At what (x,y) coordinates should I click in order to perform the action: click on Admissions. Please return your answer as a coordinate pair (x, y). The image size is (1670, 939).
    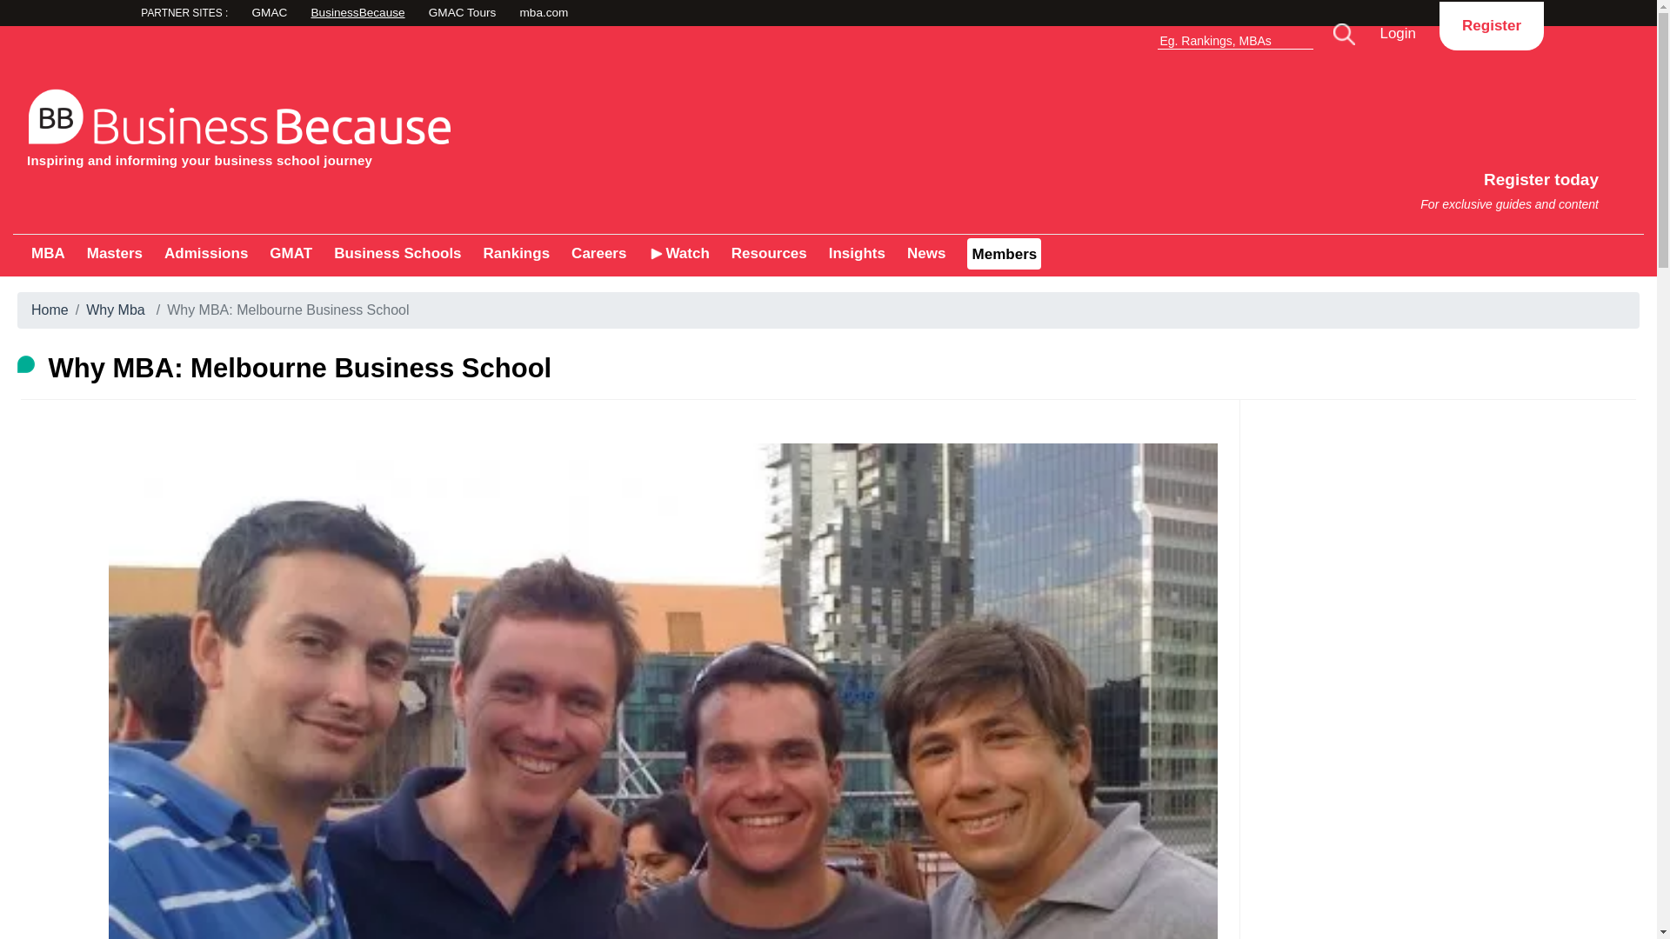
    Looking at the image, I should click on (421, 124).